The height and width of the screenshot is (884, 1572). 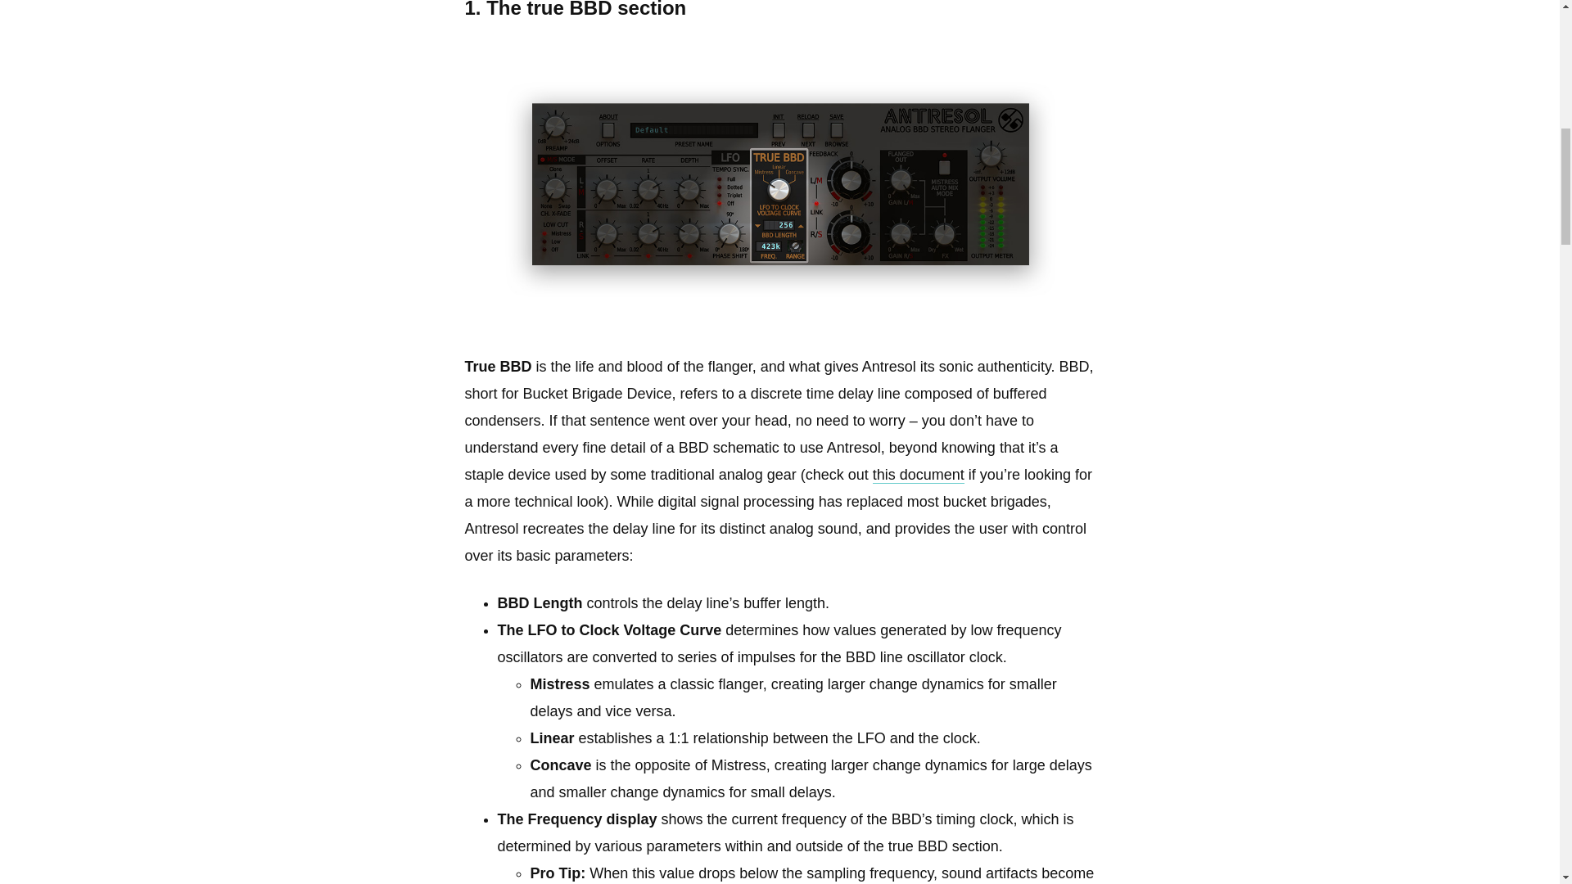 What do you see at coordinates (1217, 827) in the screenshot?
I see `Join` at bounding box center [1217, 827].